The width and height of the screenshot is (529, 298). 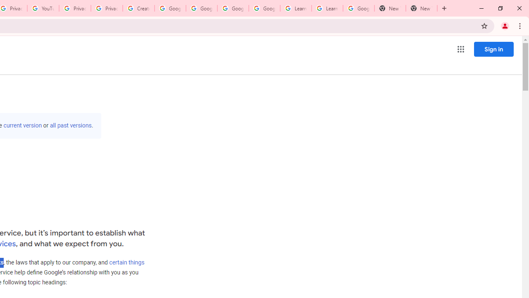 What do you see at coordinates (170, 8) in the screenshot?
I see `Google Account Help` at bounding box center [170, 8].